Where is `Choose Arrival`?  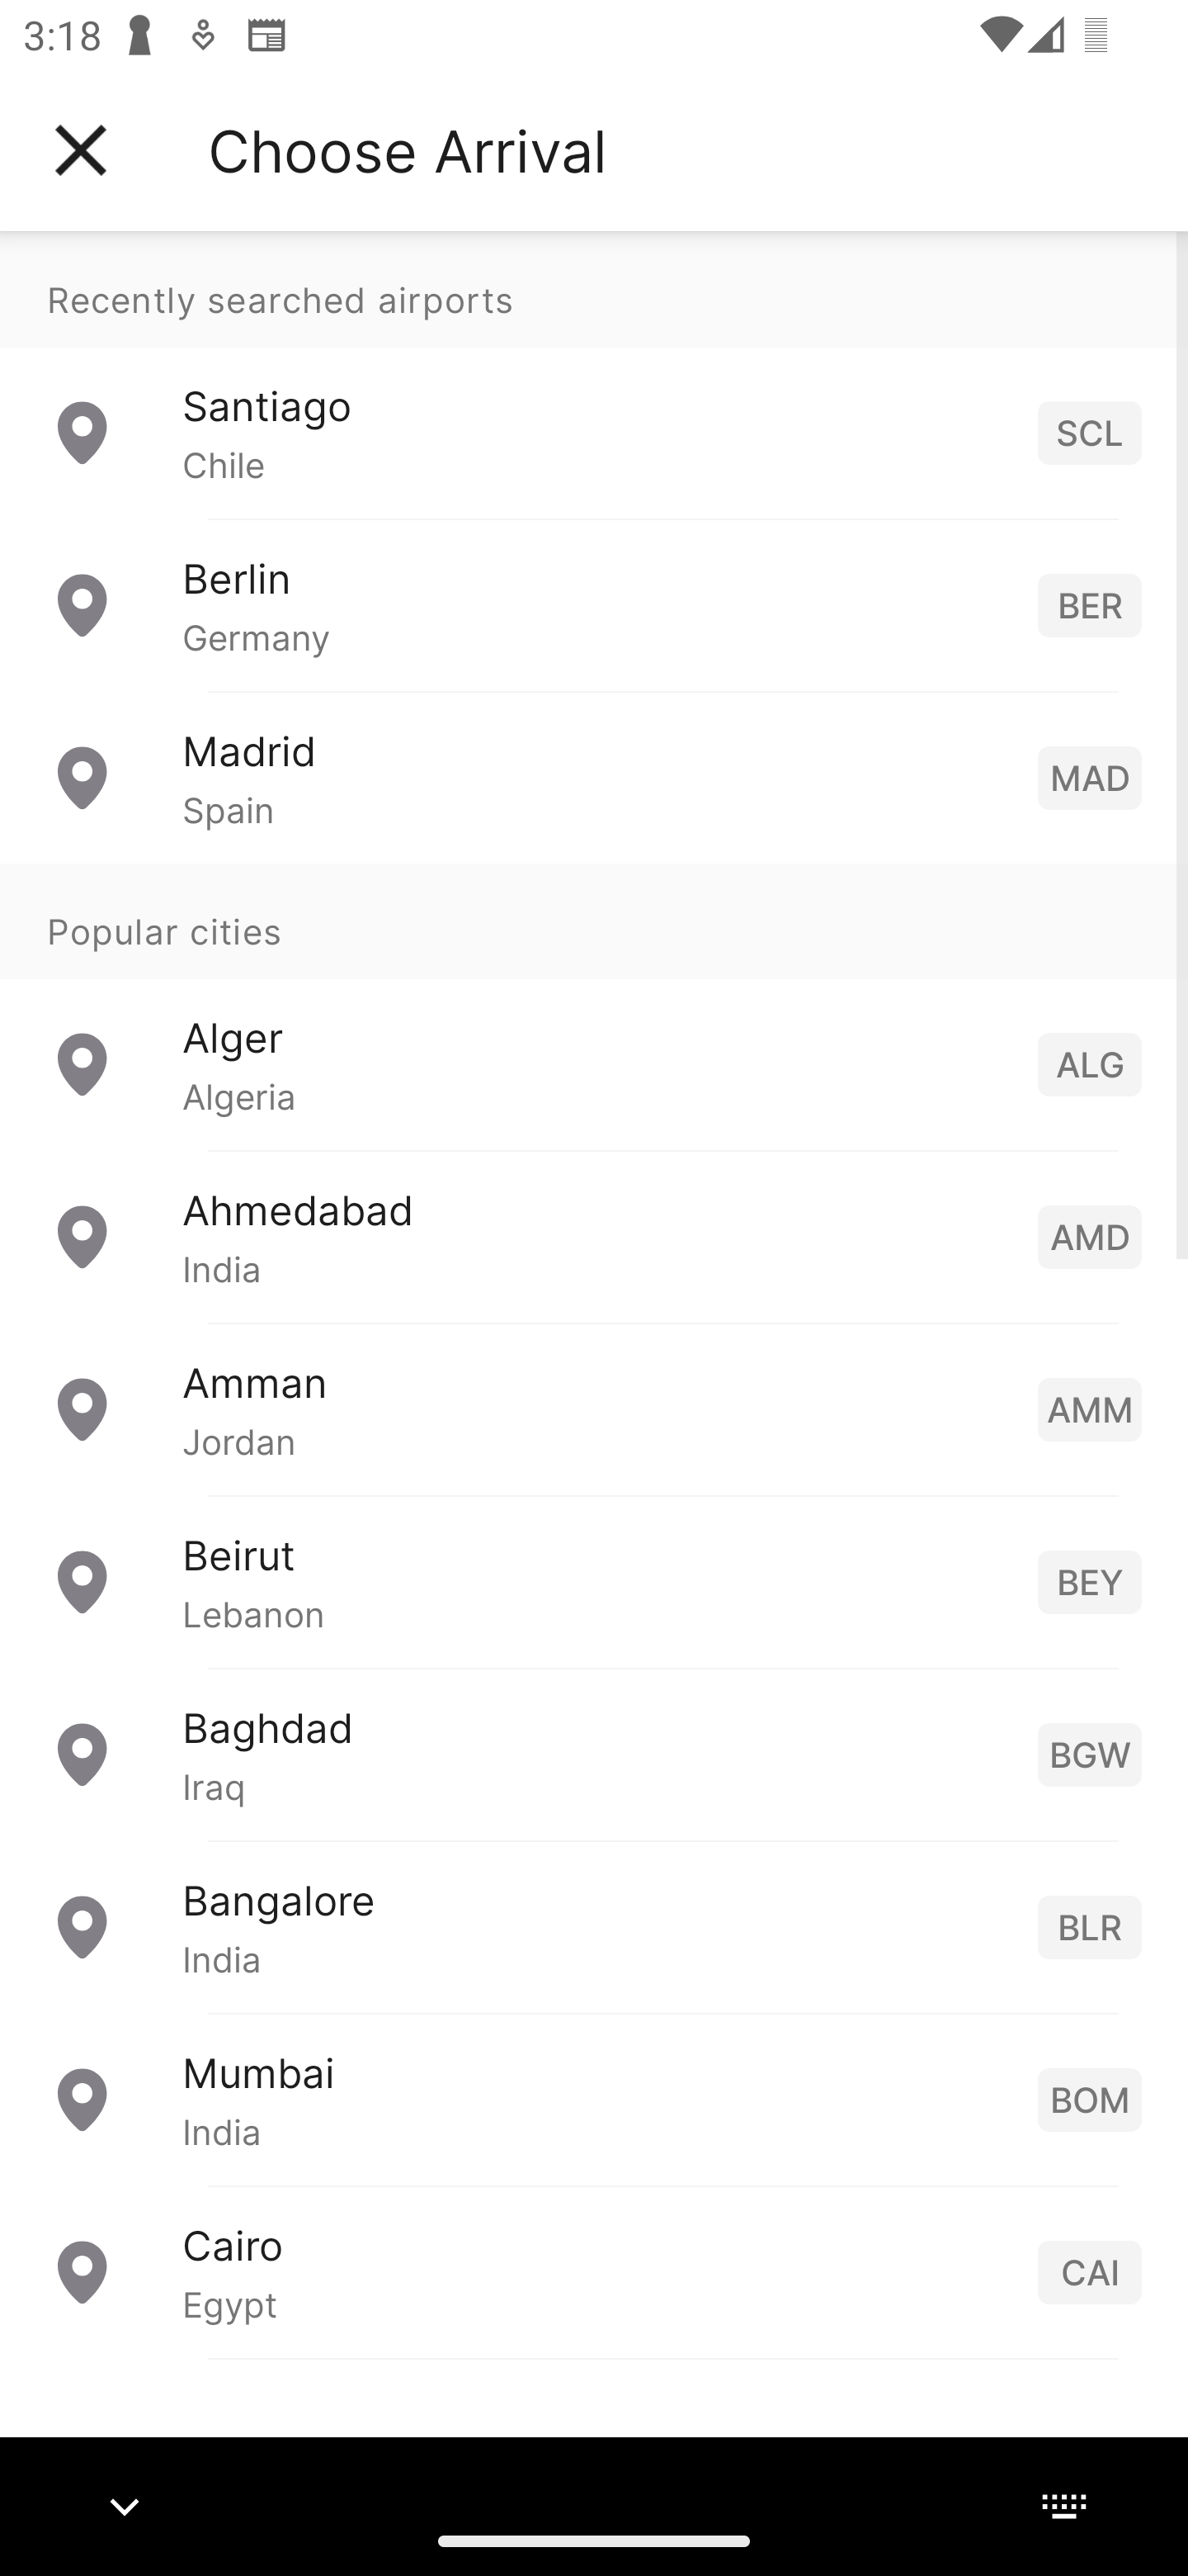
Choose Arrival is located at coordinates (407, 150).